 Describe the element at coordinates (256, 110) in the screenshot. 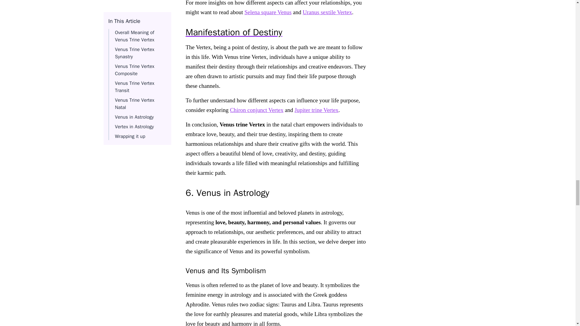

I see `Chiron conjunct Vertex` at that location.